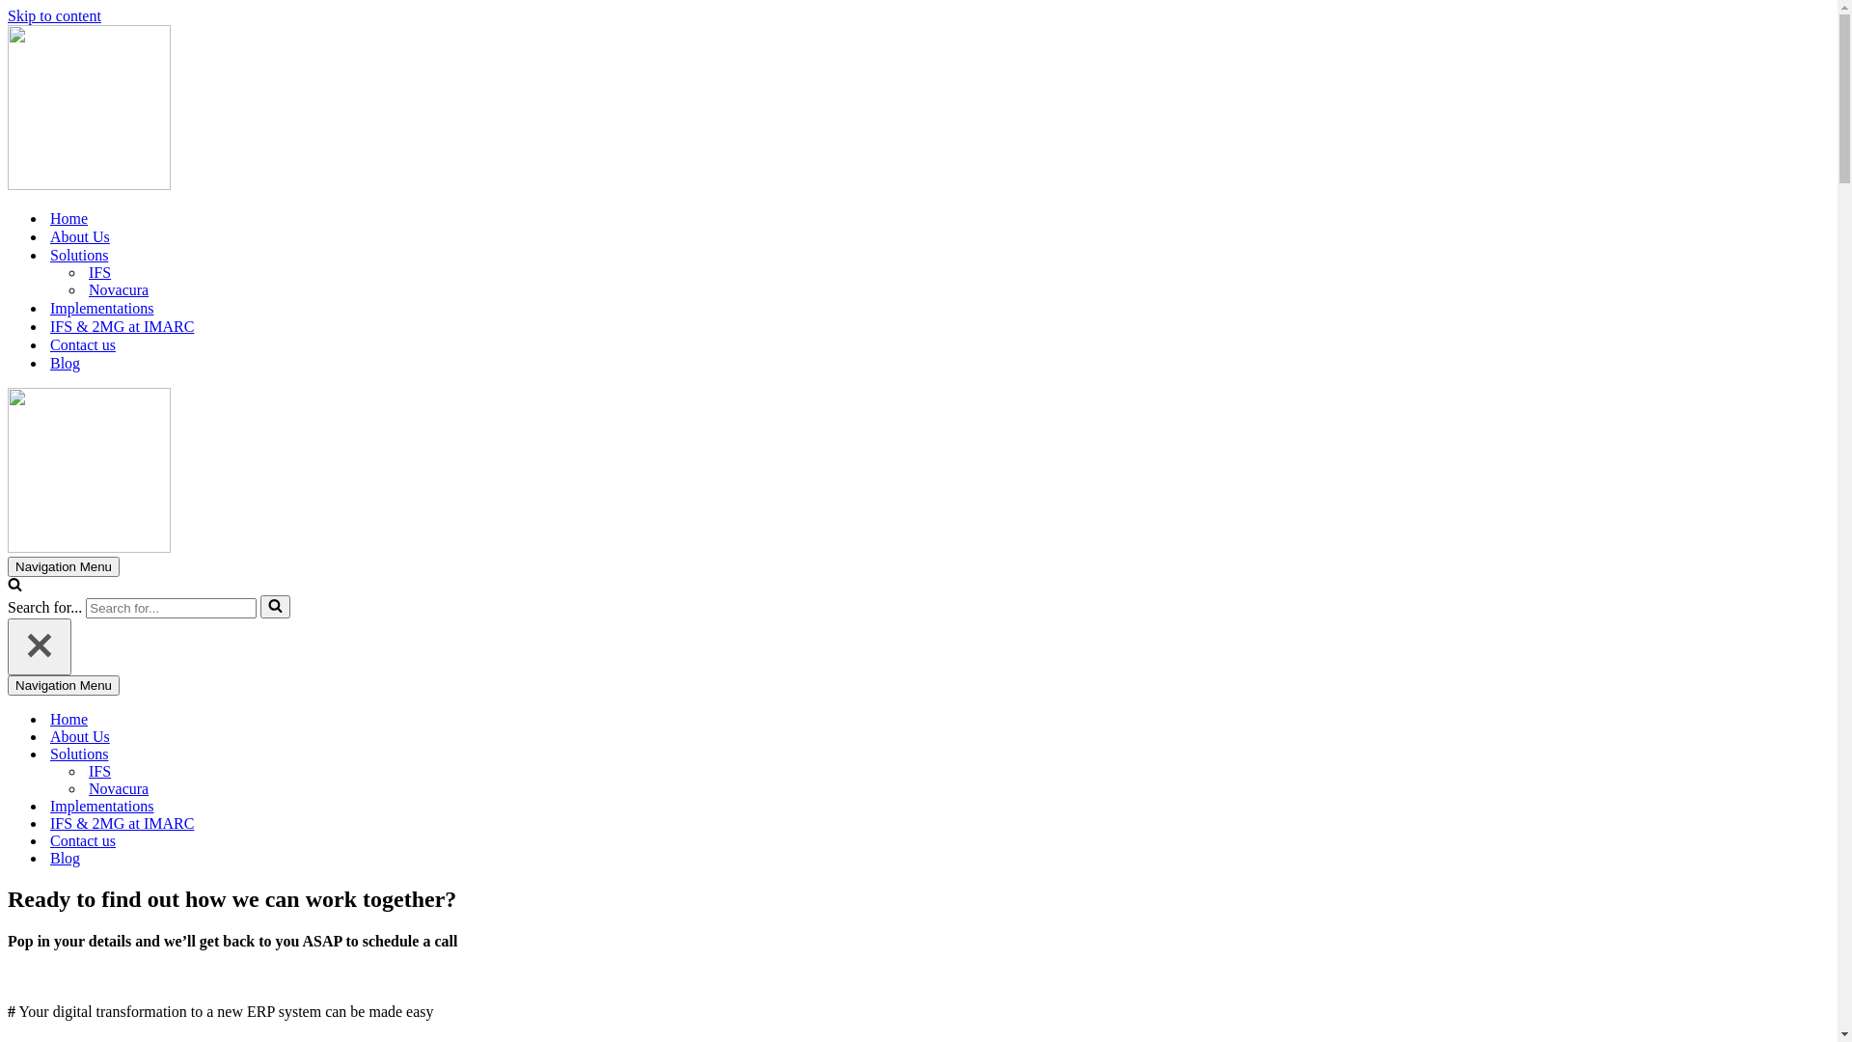  I want to click on Home, so click(69, 218).